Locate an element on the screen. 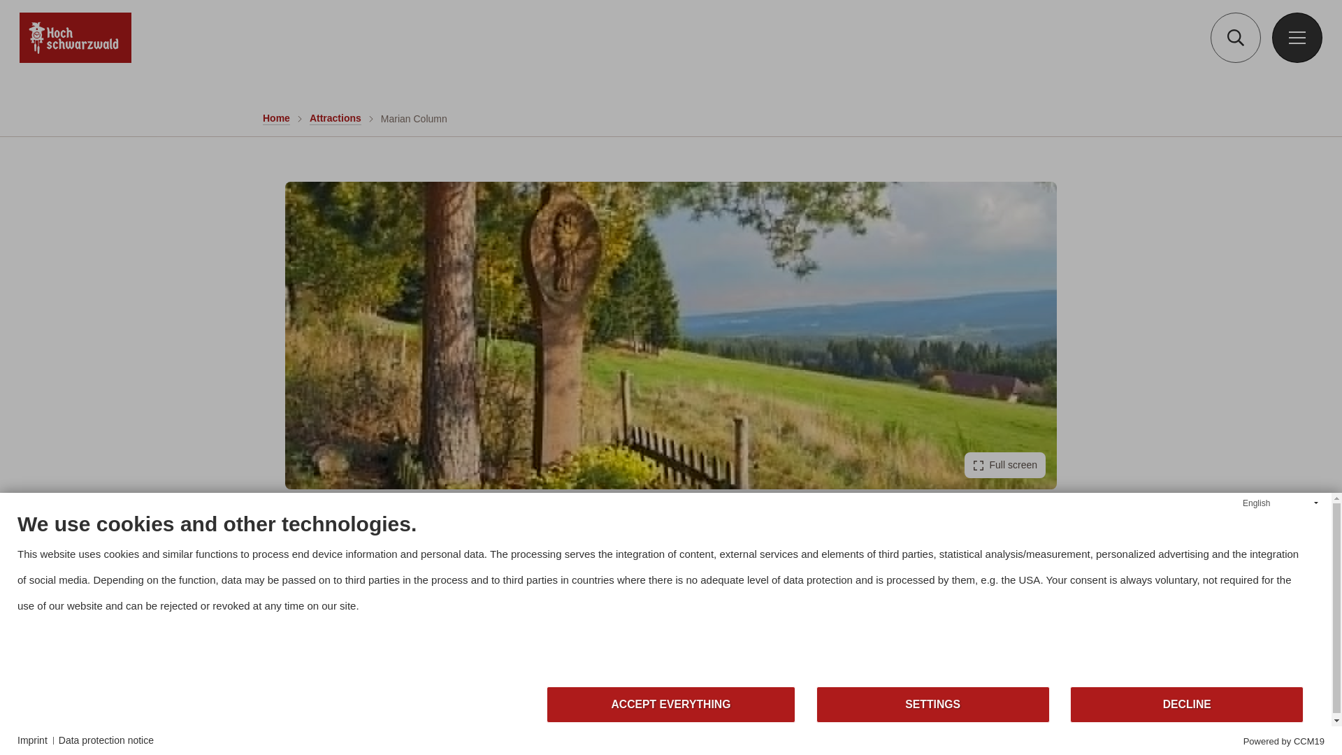 The width and height of the screenshot is (1342, 755). Attractions is located at coordinates (335, 118).